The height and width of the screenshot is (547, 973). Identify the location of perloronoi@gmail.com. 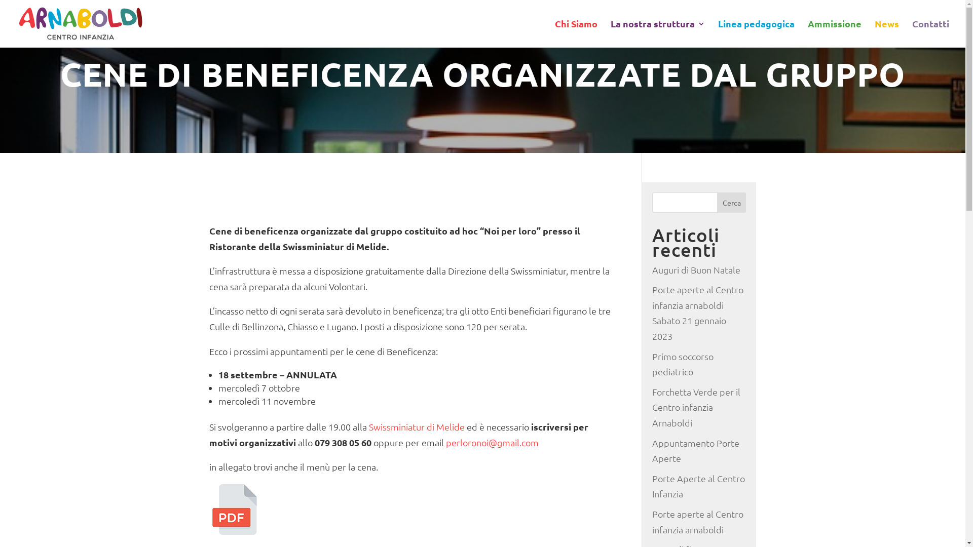
(493, 443).